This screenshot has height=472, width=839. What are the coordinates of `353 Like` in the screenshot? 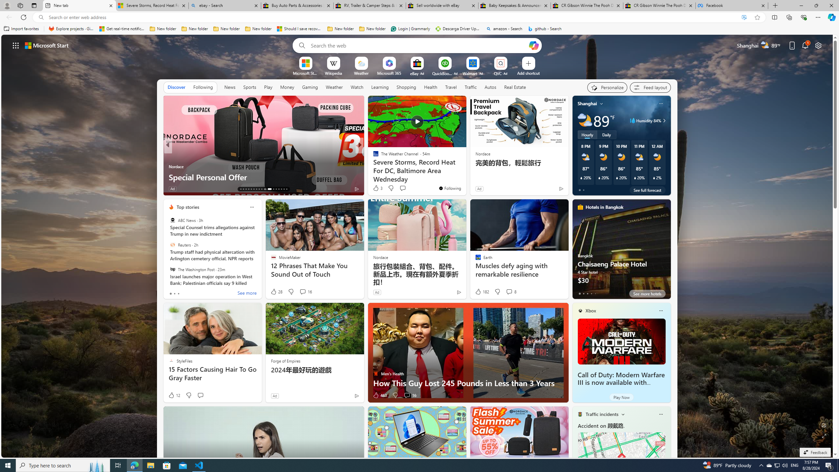 It's located at (378, 189).